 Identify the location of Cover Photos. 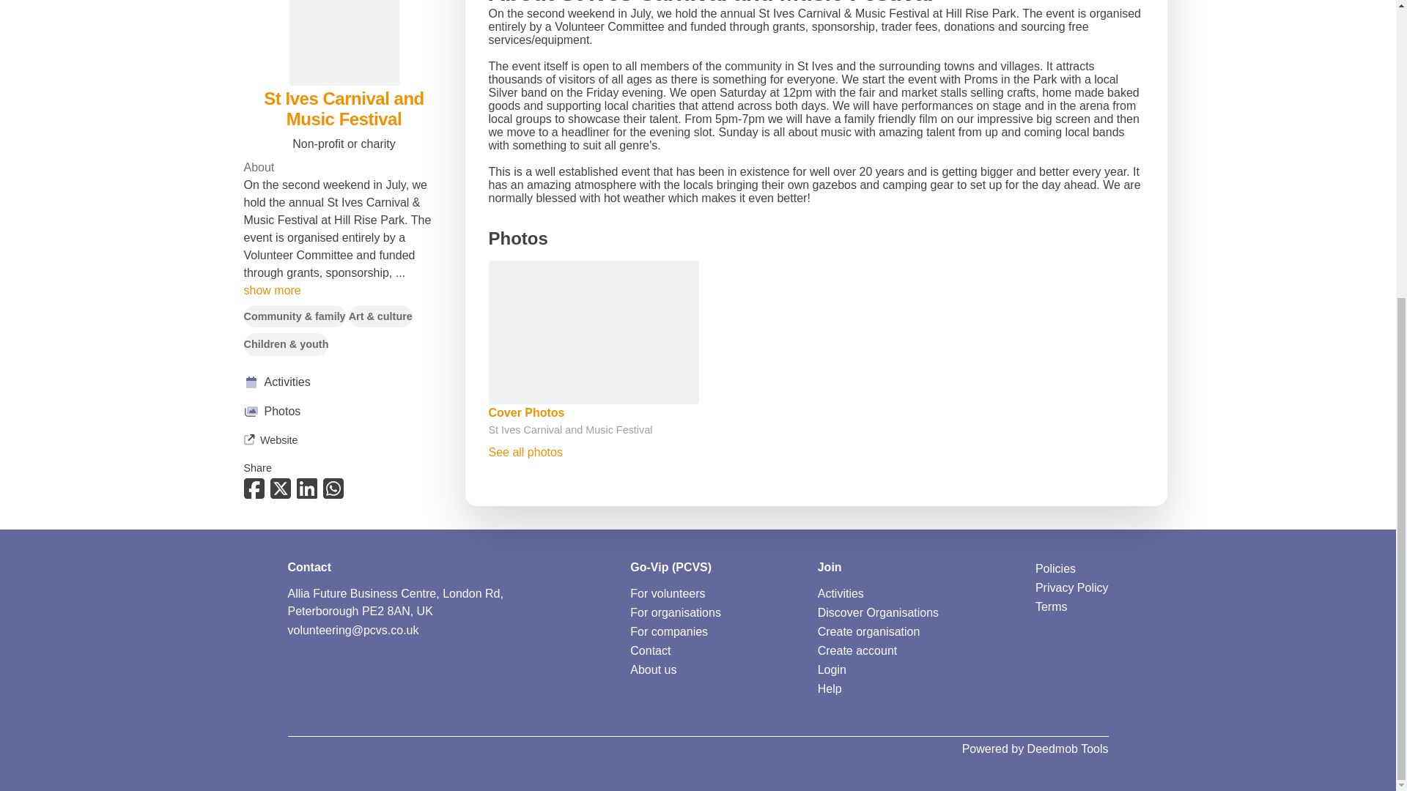
(526, 413).